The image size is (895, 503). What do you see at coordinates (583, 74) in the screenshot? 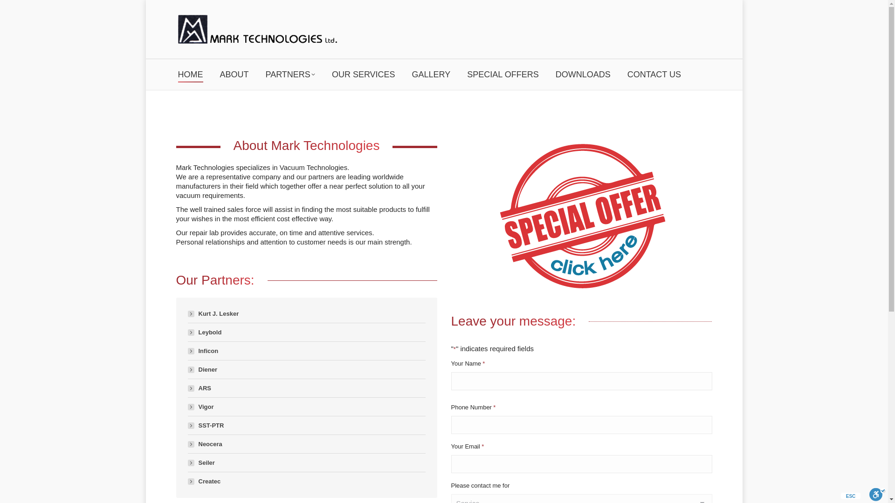
I see `DOWNLOADS` at bounding box center [583, 74].